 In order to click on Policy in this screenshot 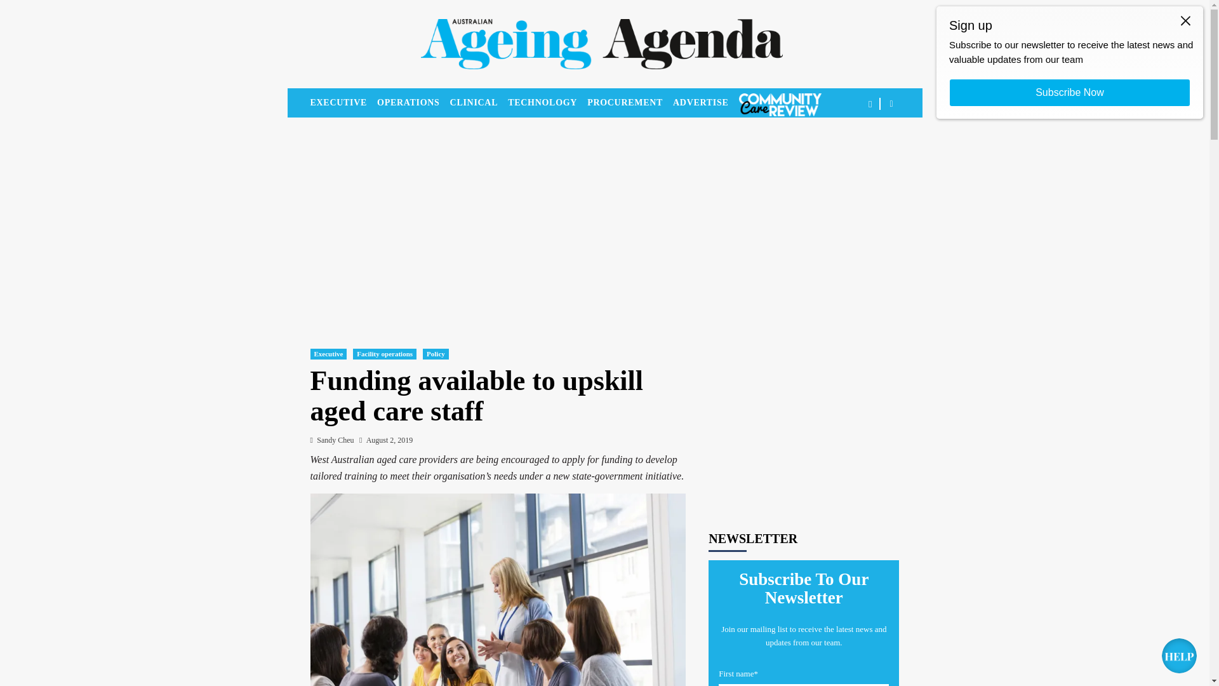, I will do `click(436, 353)`.